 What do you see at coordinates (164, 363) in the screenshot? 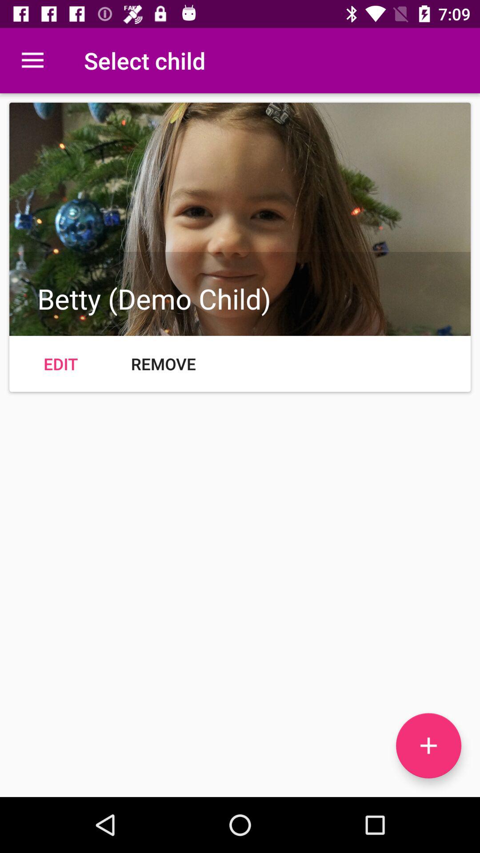
I see `launch remove icon` at bounding box center [164, 363].